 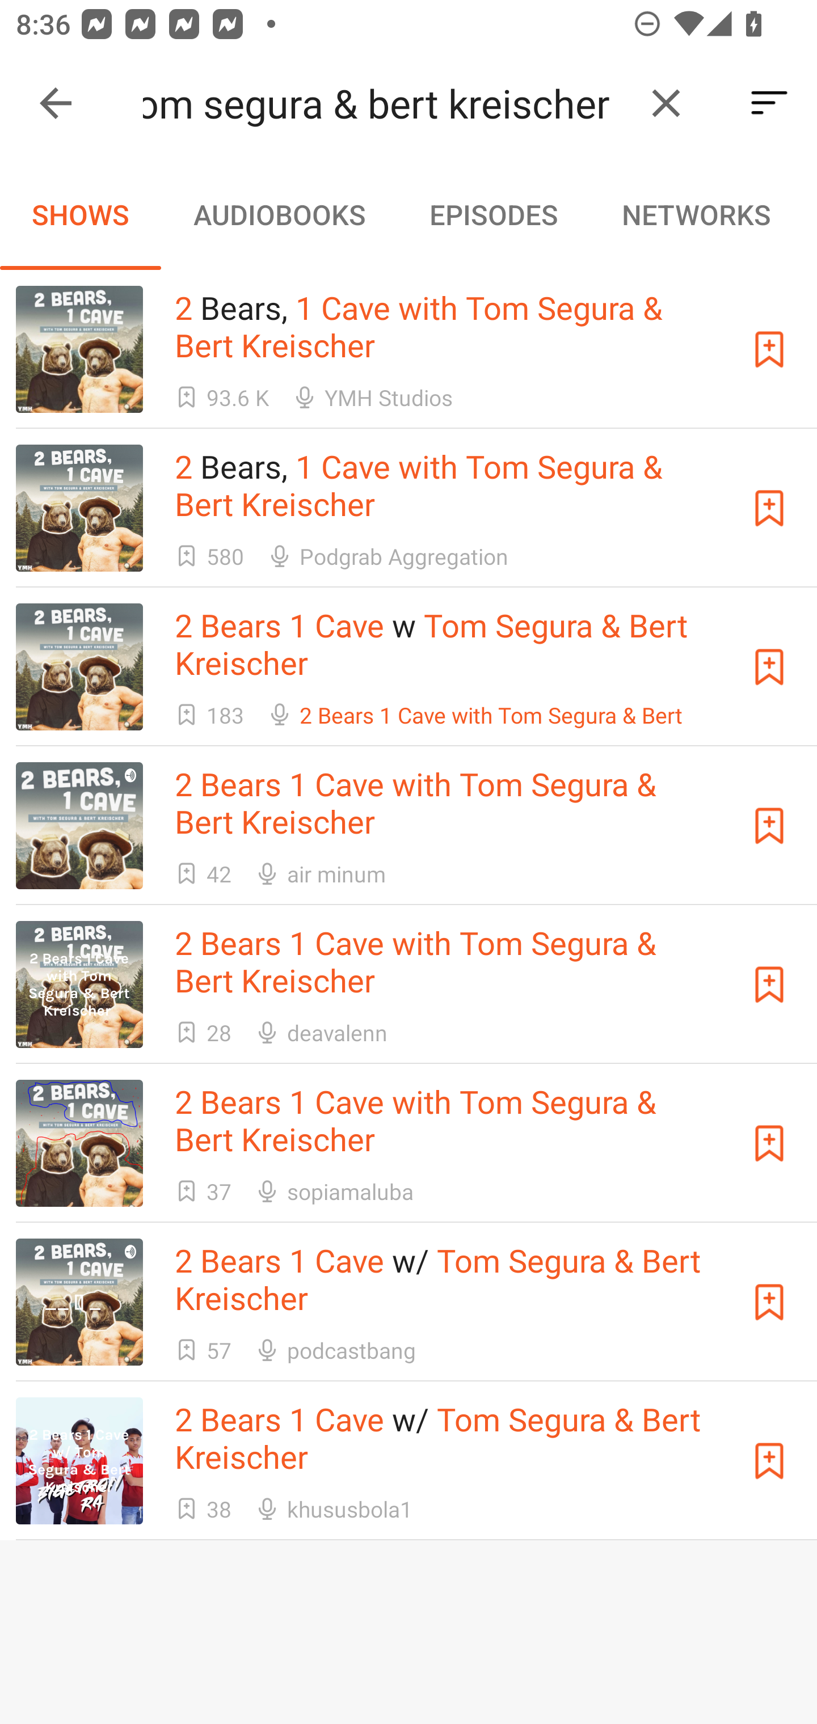 I want to click on Subscribe, so click(x=769, y=826).